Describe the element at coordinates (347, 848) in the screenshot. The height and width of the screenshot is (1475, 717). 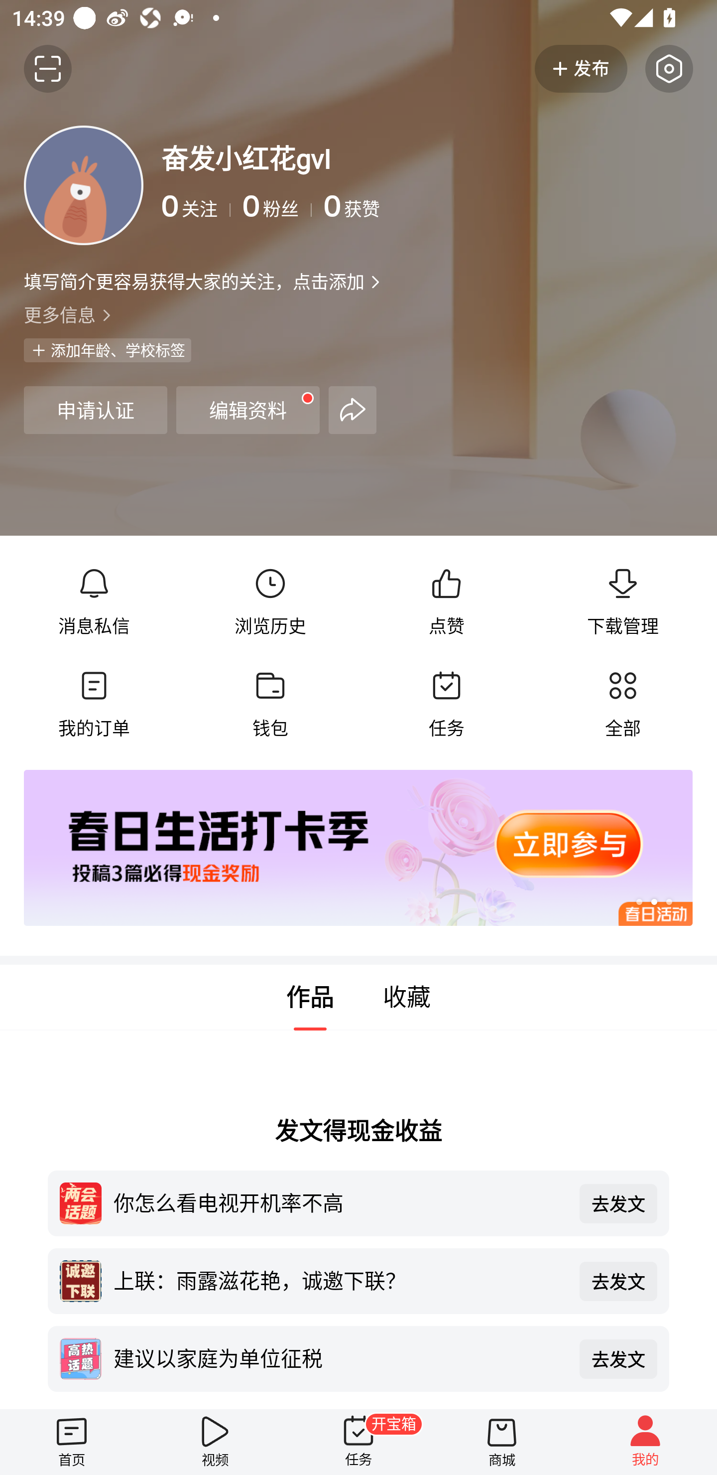
I see `图片链接` at that location.